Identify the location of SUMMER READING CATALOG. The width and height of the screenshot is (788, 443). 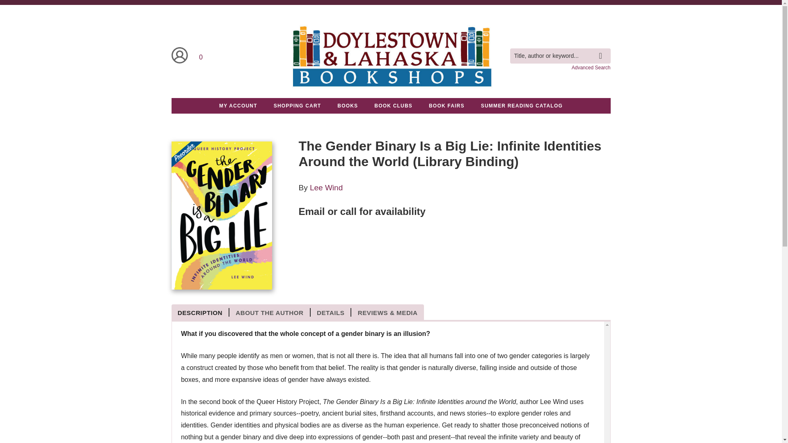
(522, 105).